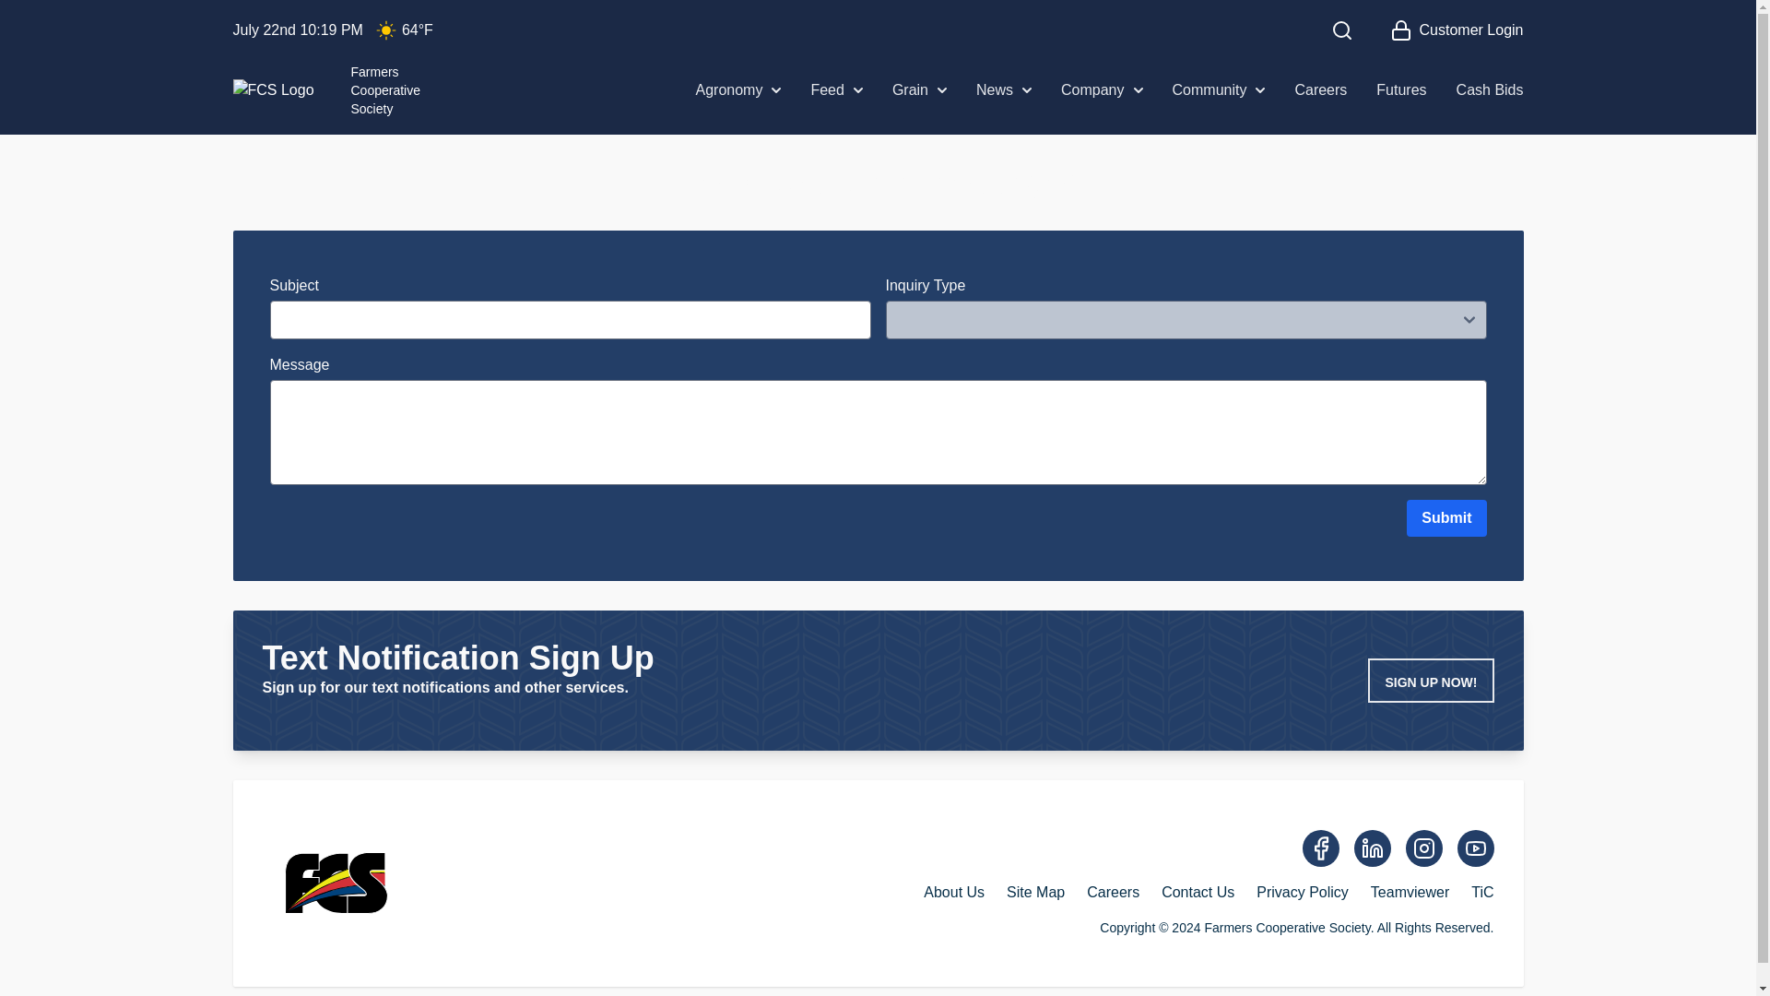 Image resolution: width=1770 pixels, height=996 pixels. Describe the element at coordinates (1457, 30) in the screenshot. I see `Customer Login` at that location.